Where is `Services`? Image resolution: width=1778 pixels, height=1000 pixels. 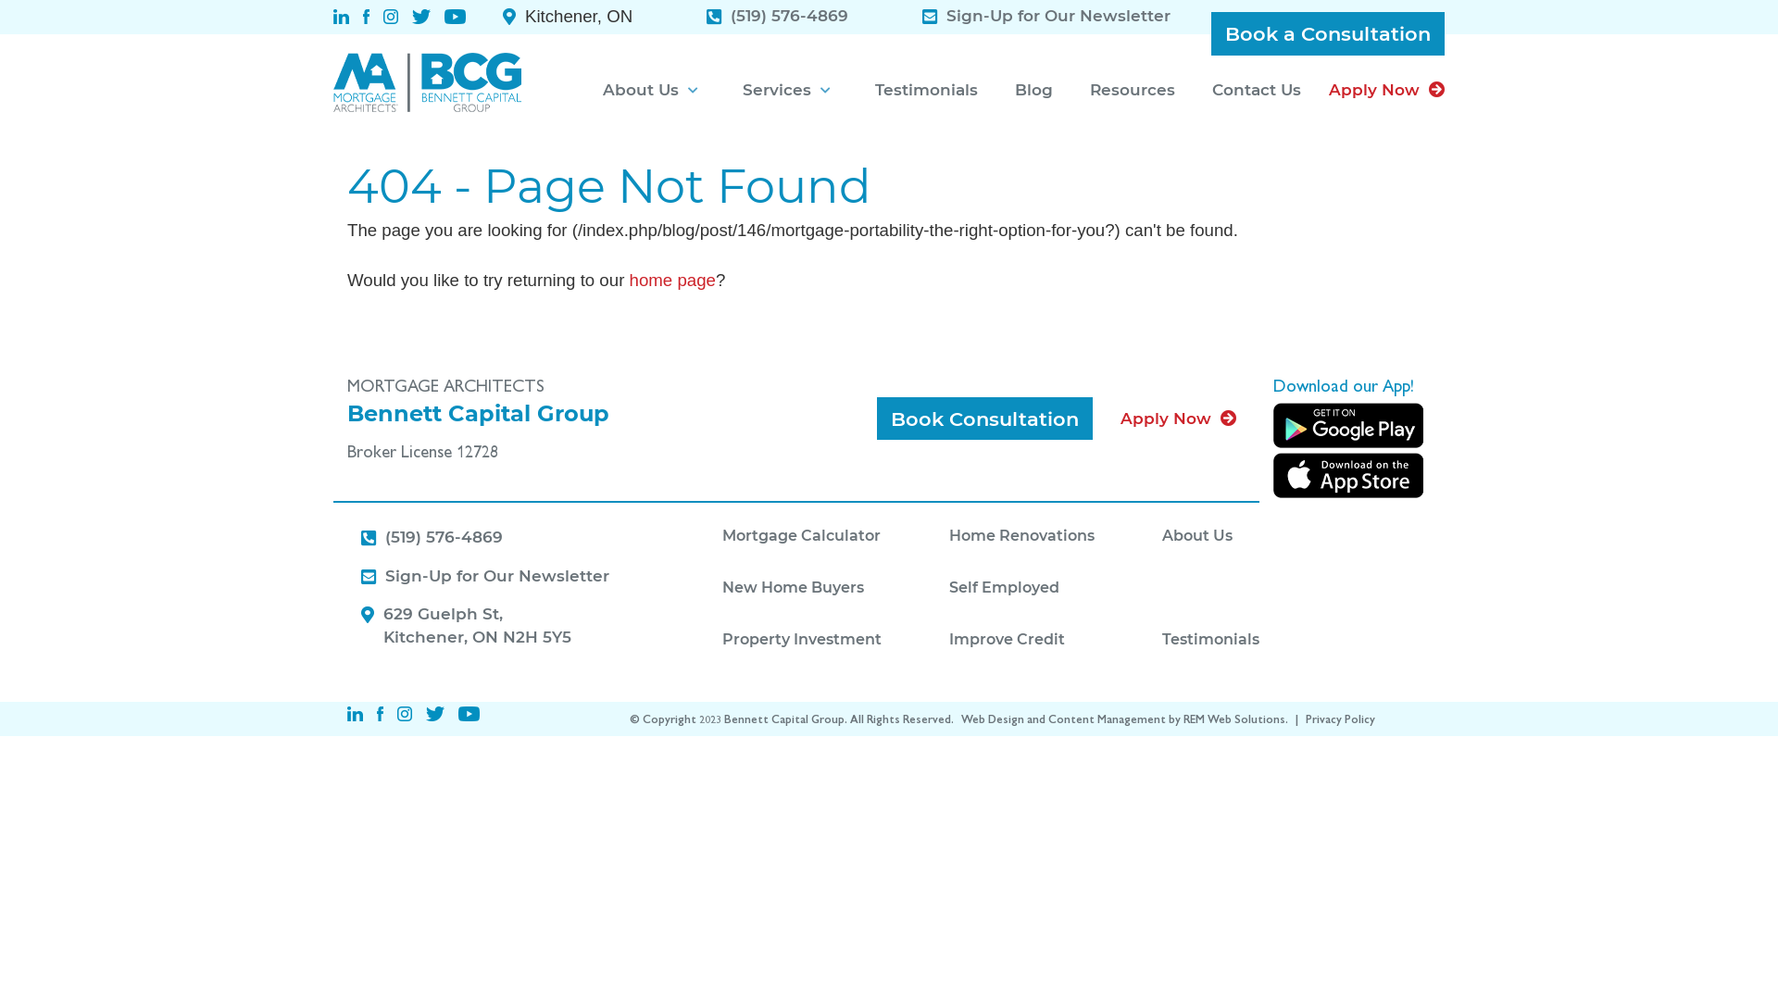 Services is located at coordinates (791, 90).